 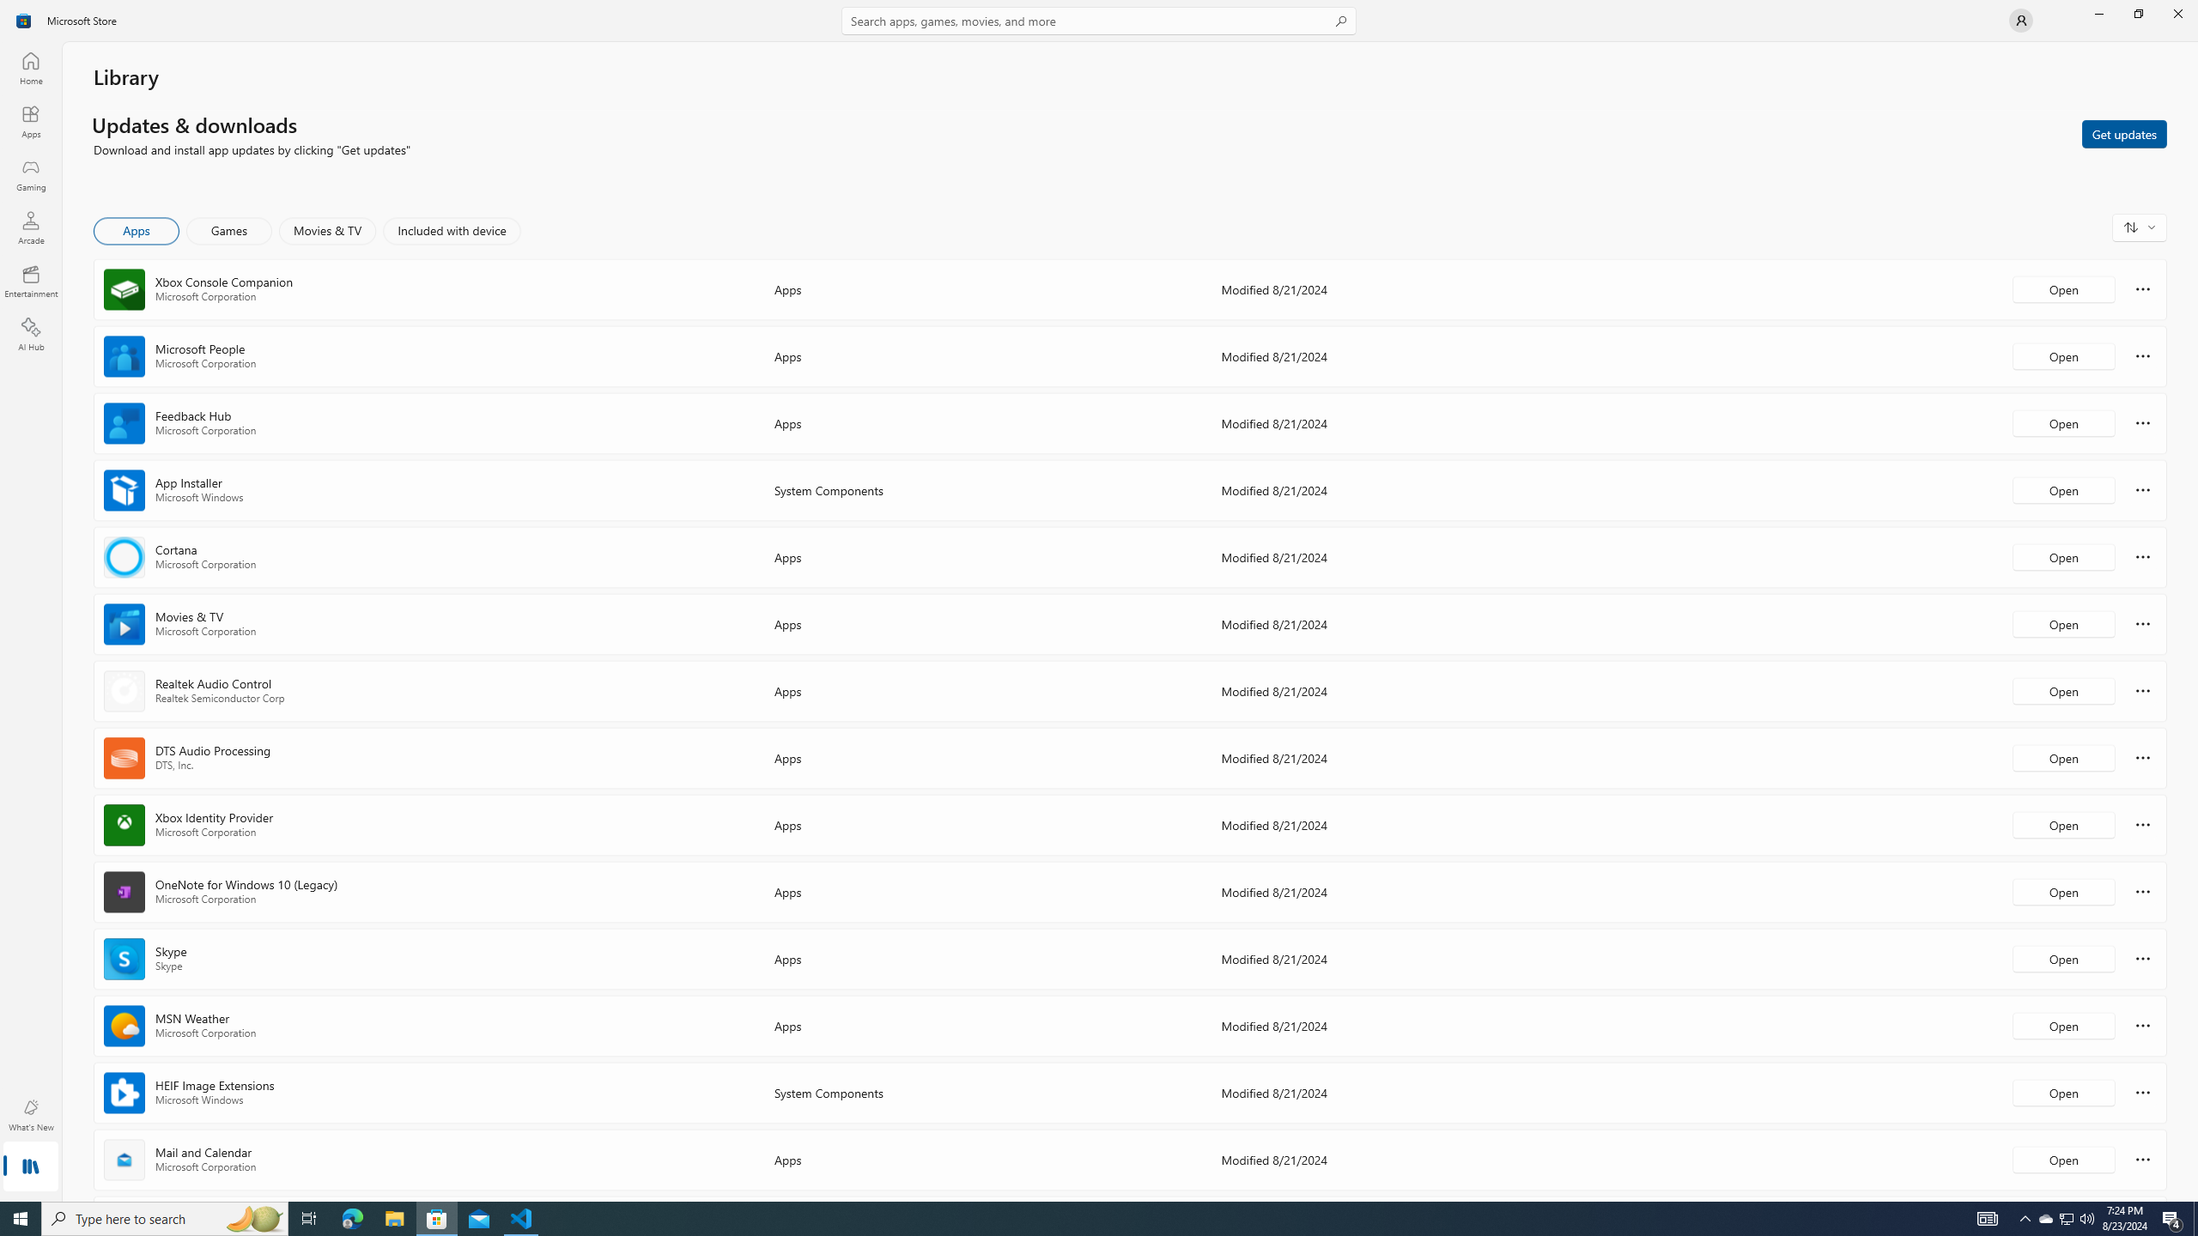 What do you see at coordinates (31, 281) in the screenshot?
I see `Entertainment` at bounding box center [31, 281].